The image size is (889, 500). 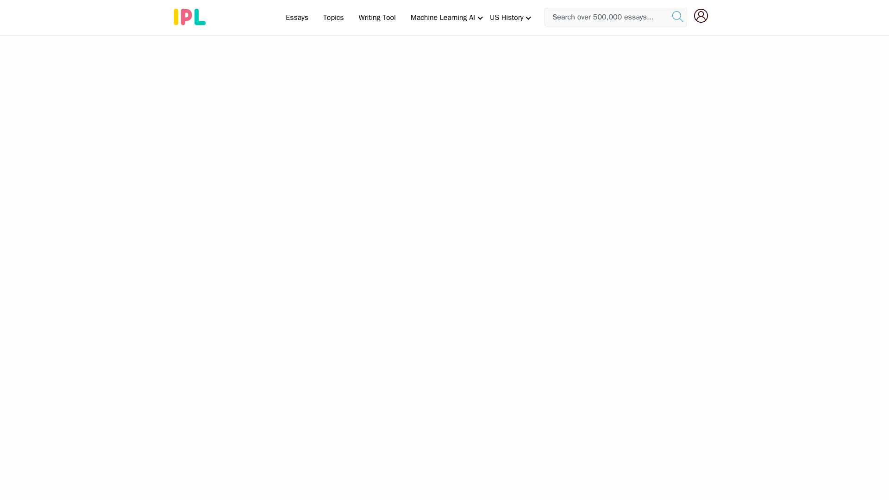 What do you see at coordinates (507, 17) in the screenshot?
I see `US History` at bounding box center [507, 17].